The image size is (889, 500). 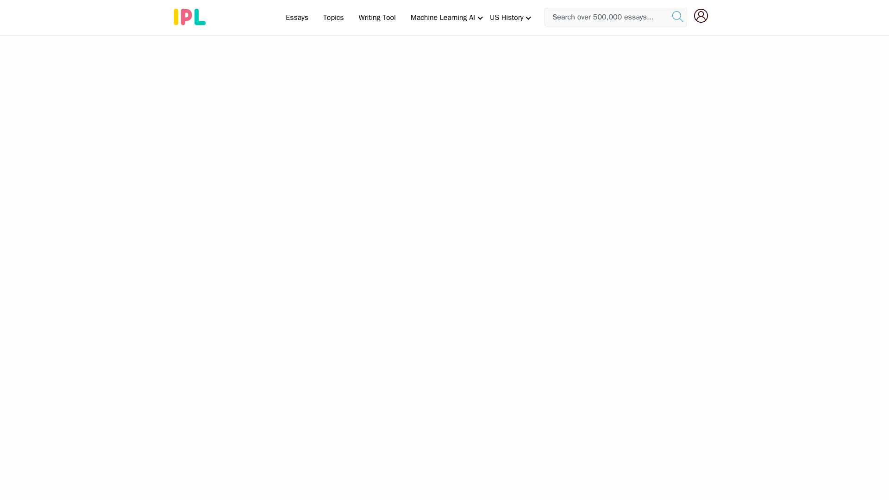 What do you see at coordinates (507, 17) in the screenshot?
I see `US History` at bounding box center [507, 17].